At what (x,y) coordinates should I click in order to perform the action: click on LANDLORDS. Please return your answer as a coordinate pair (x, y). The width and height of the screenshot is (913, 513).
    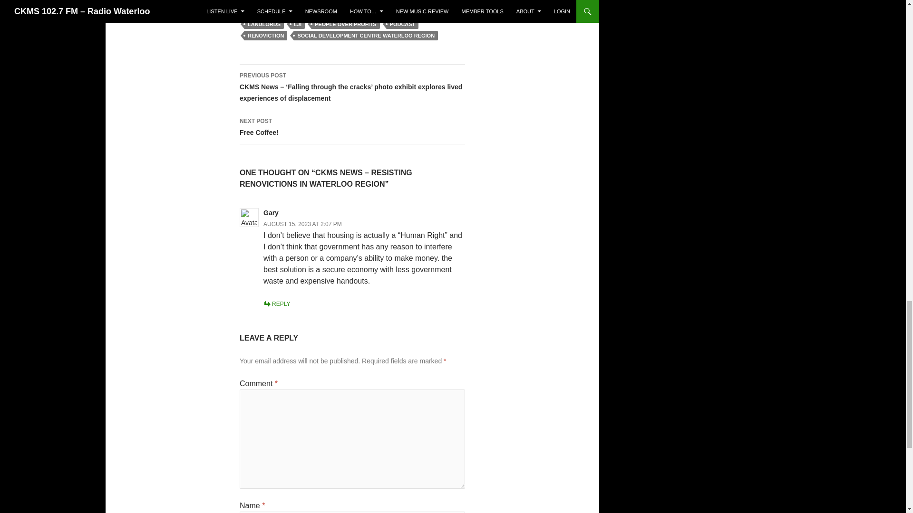
    Looking at the image, I should click on (264, 24).